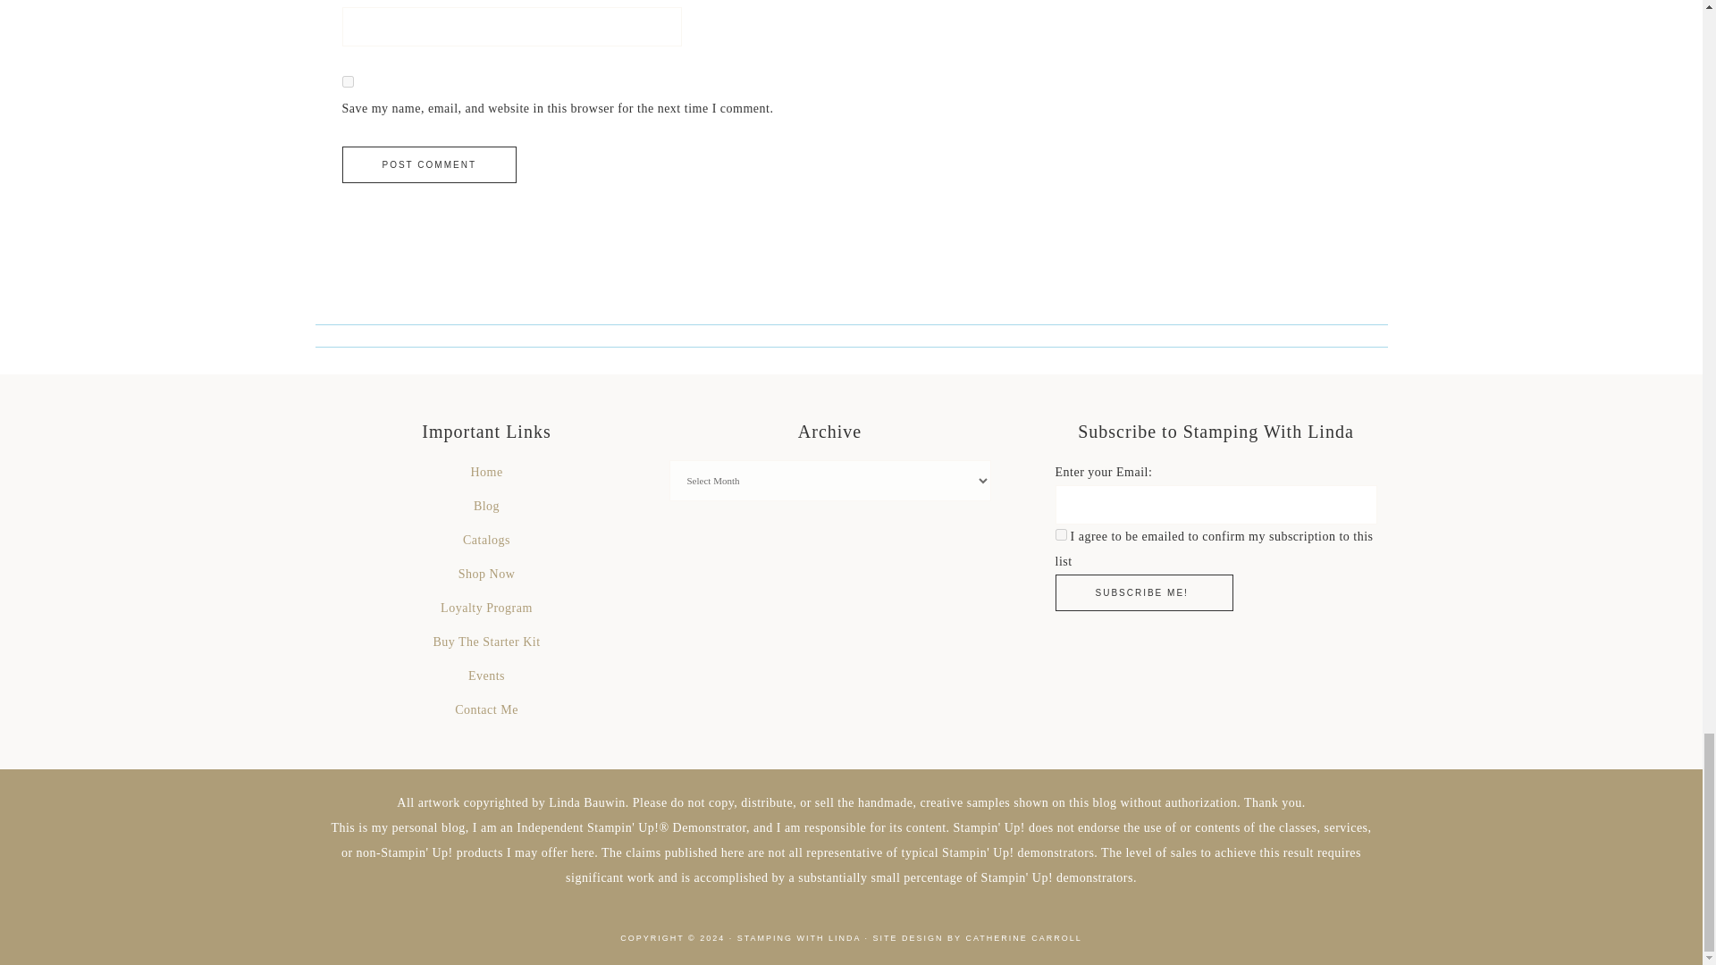 Image resolution: width=1716 pixels, height=965 pixels. Describe the element at coordinates (347, 82) in the screenshot. I see `yes` at that location.